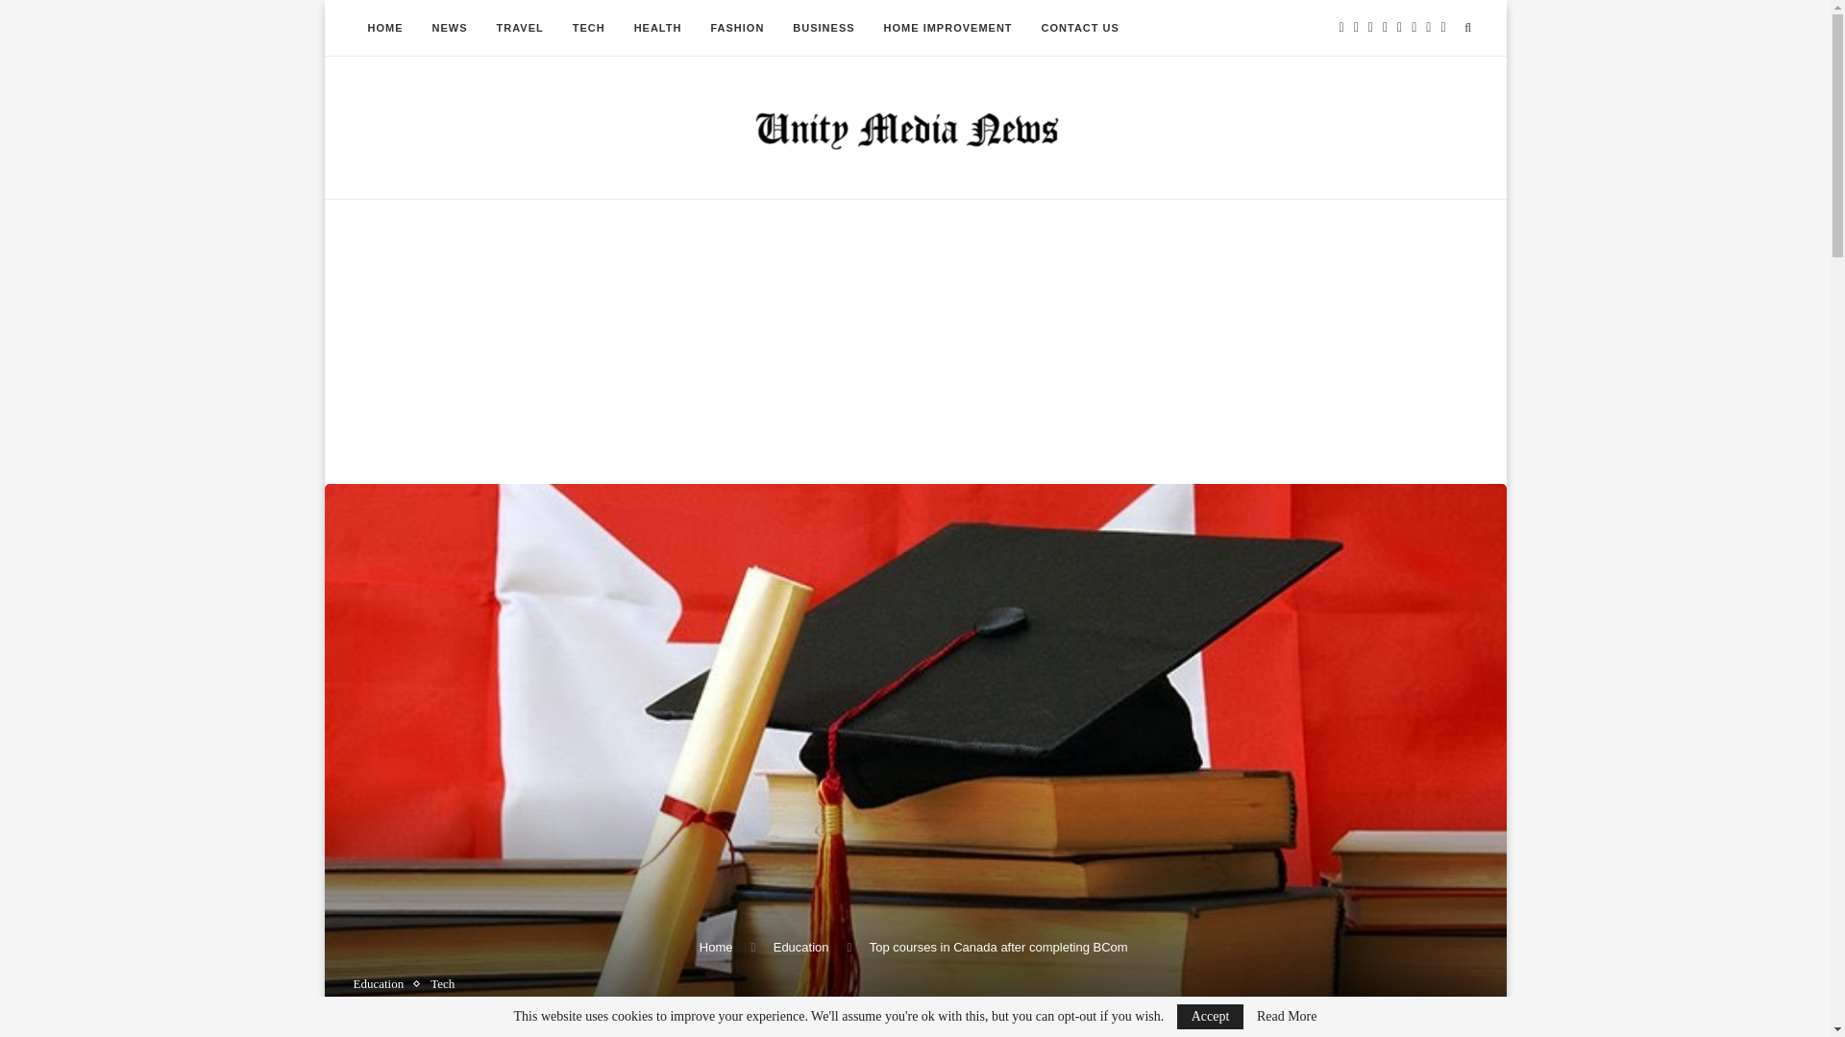 Image resolution: width=1845 pixels, height=1037 pixels. I want to click on CONTACT US, so click(1080, 29).